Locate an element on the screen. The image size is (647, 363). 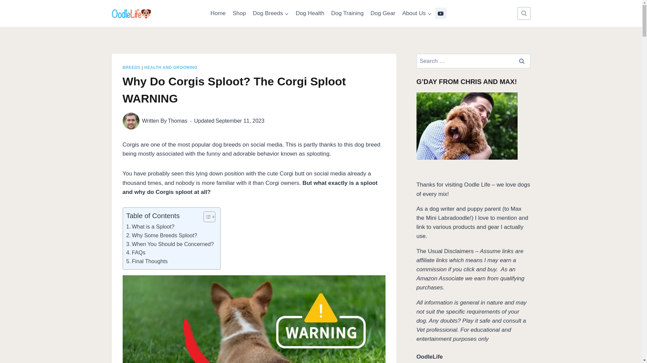
Dog Gear is located at coordinates (382, 13).